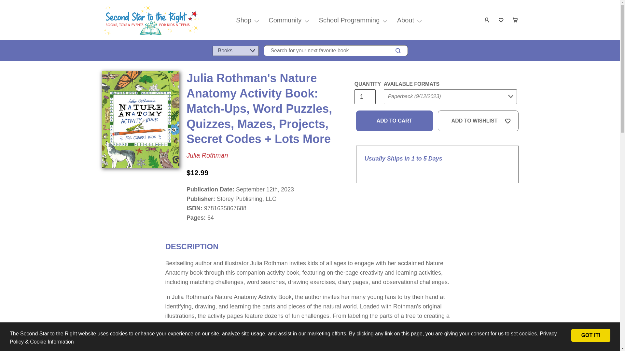 The width and height of the screenshot is (625, 351). Describe the element at coordinates (365, 97) in the screenshot. I see `1` at that location.